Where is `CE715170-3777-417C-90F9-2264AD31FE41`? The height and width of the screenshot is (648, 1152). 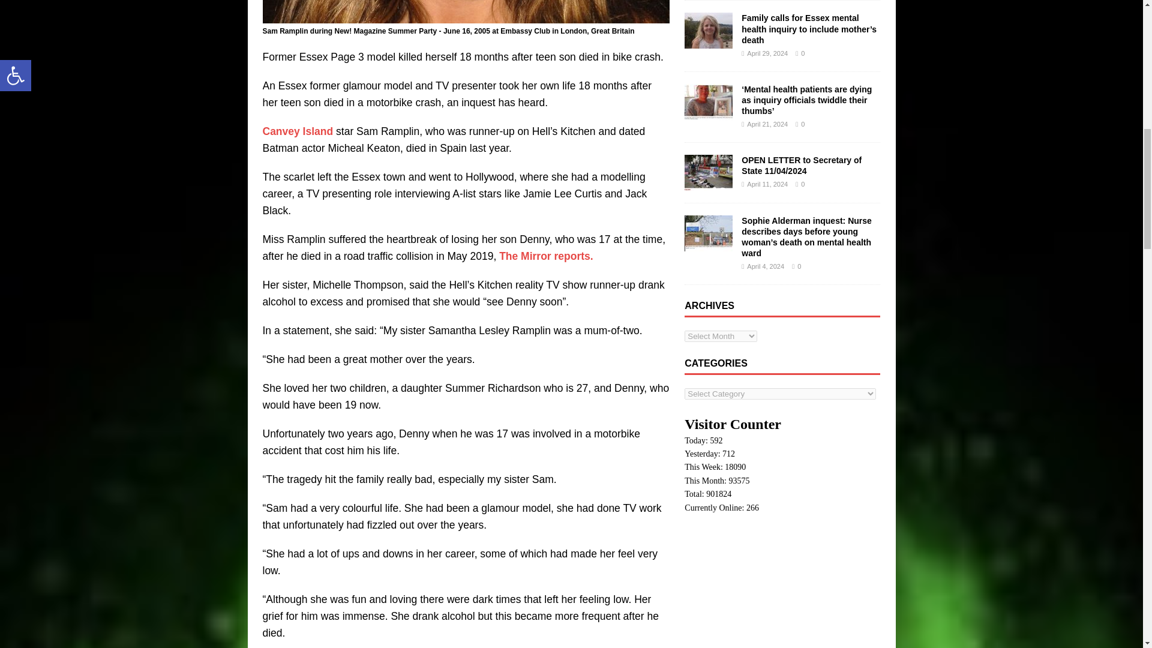 CE715170-3777-417C-90F9-2264AD31FE41 is located at coordinates (466, 11).